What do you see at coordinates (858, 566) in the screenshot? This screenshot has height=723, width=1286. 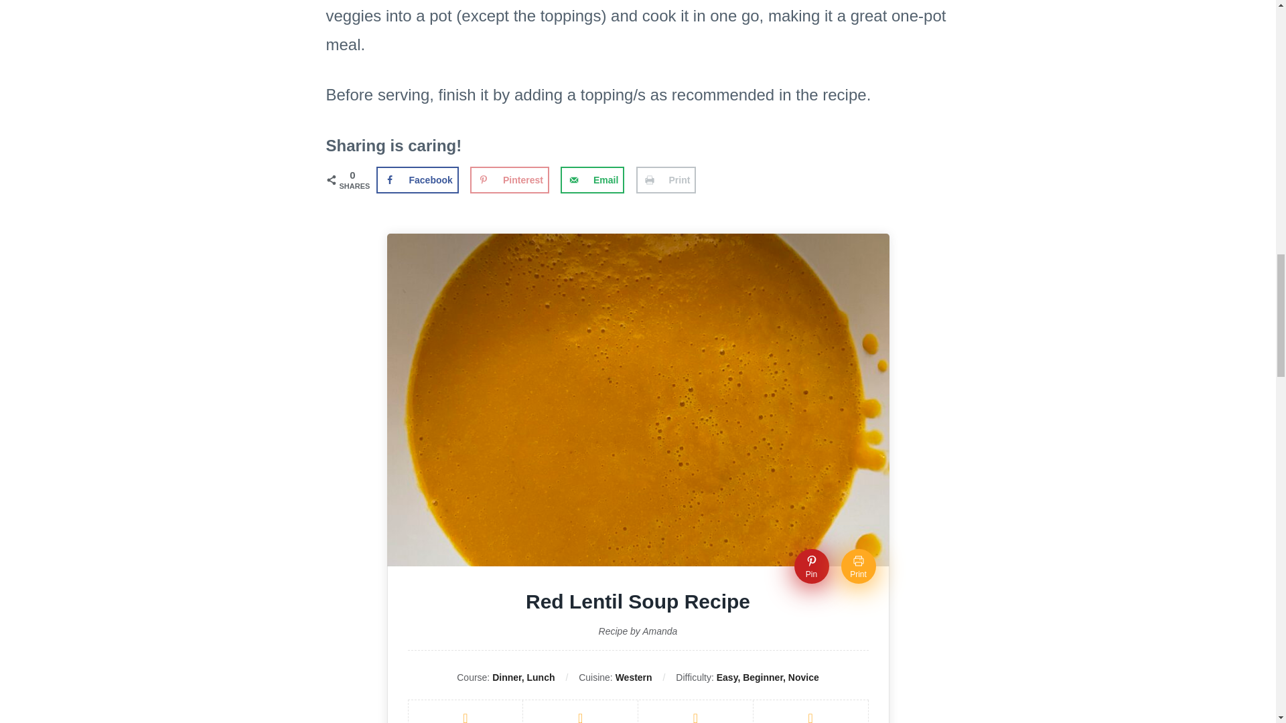 I see `Print` at bounding box center [858, 566].